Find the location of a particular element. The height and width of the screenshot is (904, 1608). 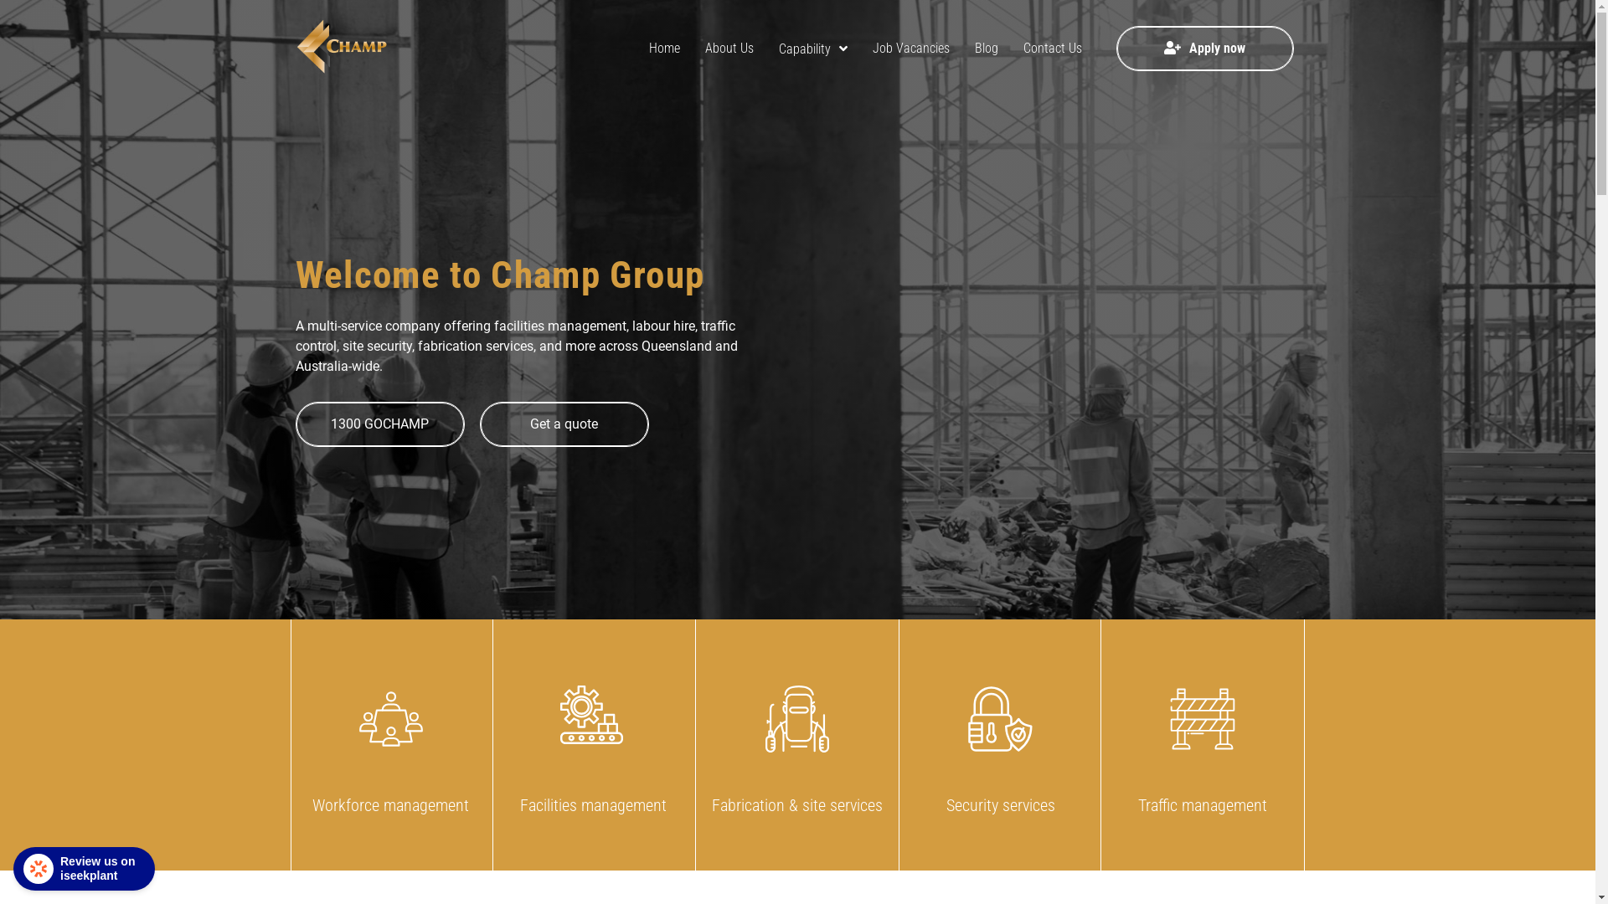

Review us on
iseekplant is located at coordinates (84, 869).